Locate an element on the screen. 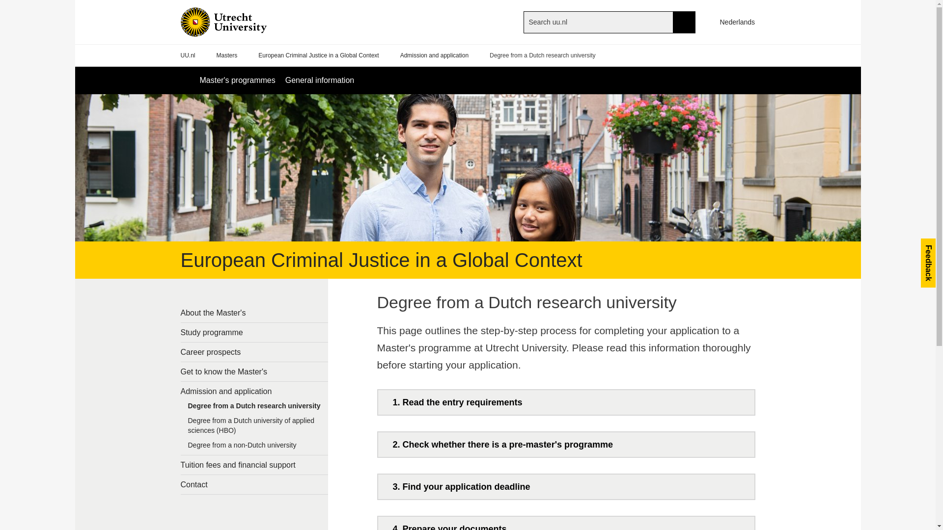 This screenshot has height=530, width=943. Degree from a Dutch research university is located at coordinates (254, 408).